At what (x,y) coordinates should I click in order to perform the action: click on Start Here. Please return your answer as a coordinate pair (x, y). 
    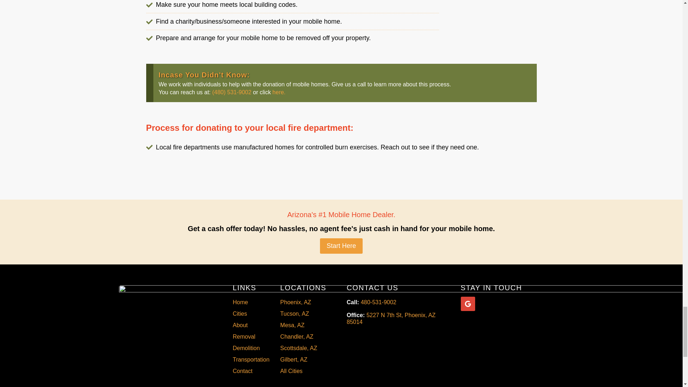
    Looking at the image, I should click on (341, 246).